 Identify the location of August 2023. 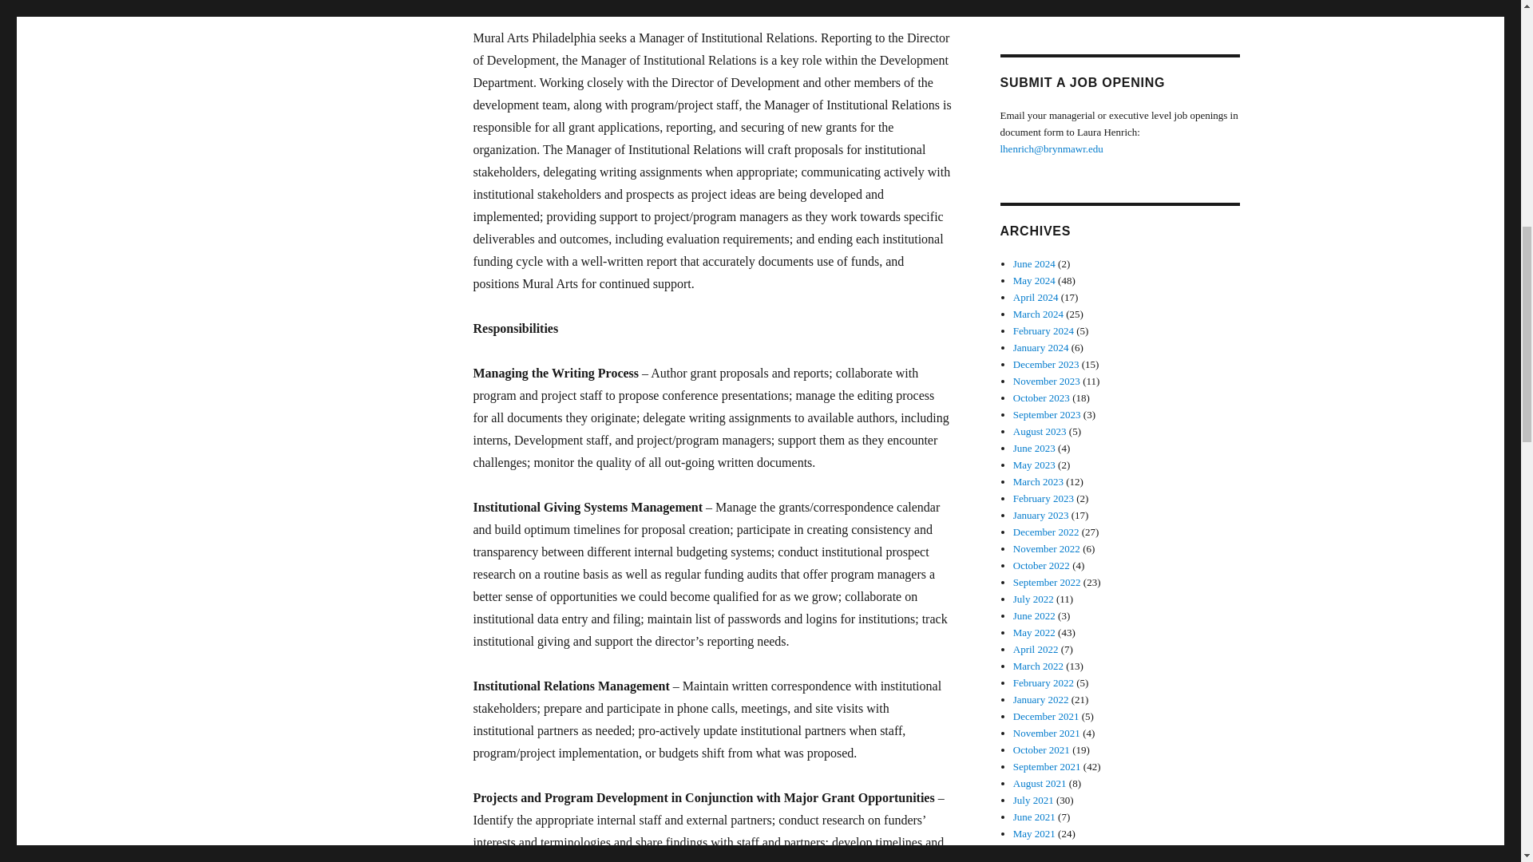
(1040, 431).